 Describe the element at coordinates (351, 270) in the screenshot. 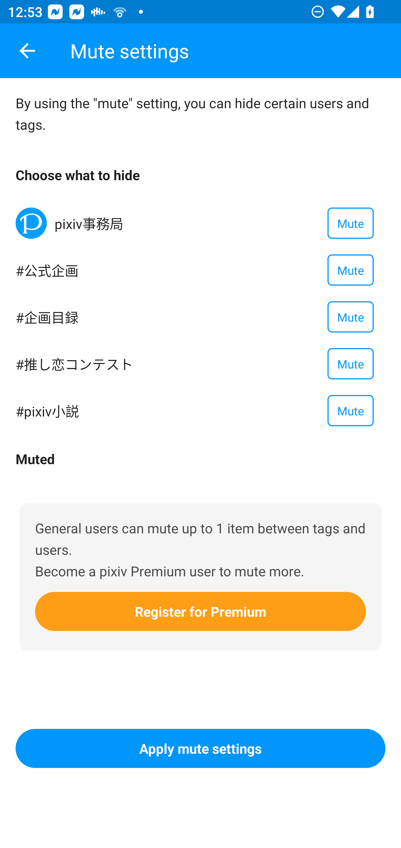

I see `Mute` at that location.